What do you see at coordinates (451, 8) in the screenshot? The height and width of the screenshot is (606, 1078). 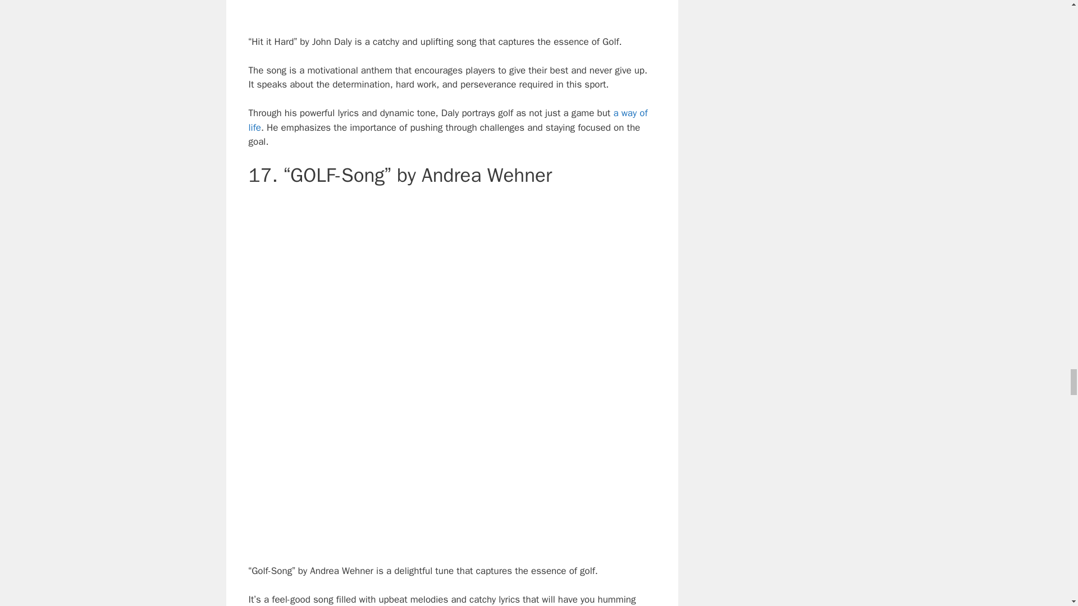 I see `Hit It Hard` at bounding box center [451, 8].